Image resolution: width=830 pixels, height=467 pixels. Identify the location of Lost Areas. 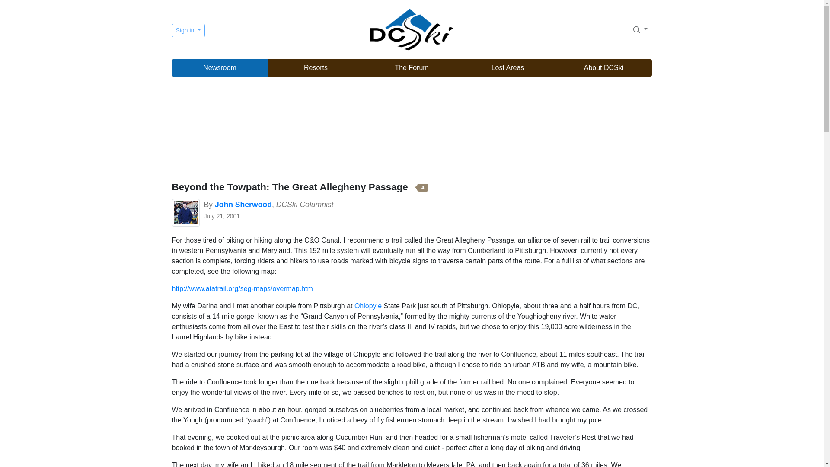
(508, 68).